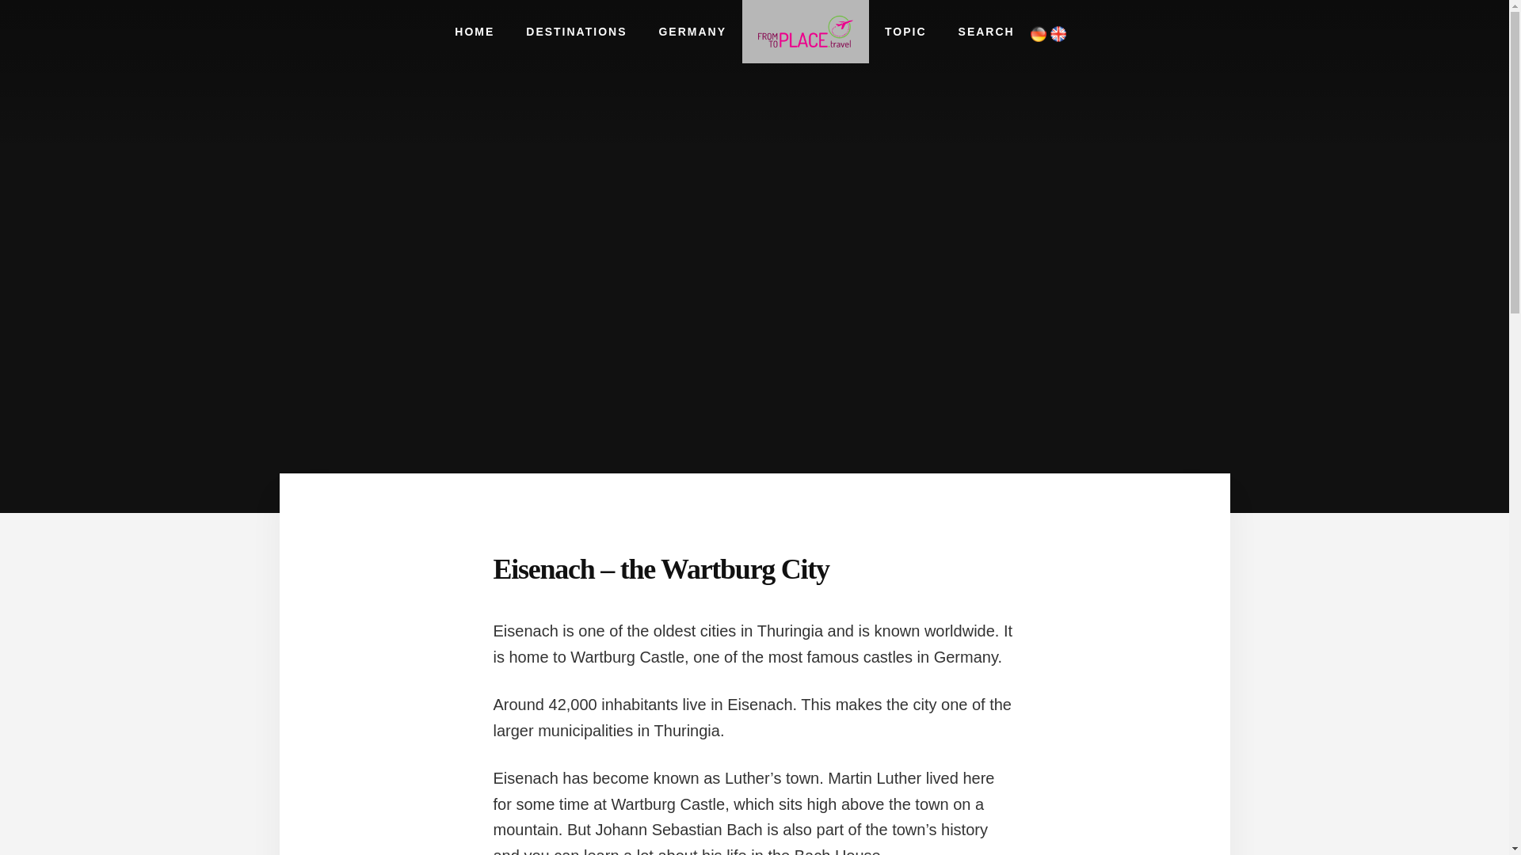 The width and height of the screenshot is (1521, 855). What do you see at coordinates (905, 32) in the screenshot?
I see `TOPIC` at bounding box center [905, 32].